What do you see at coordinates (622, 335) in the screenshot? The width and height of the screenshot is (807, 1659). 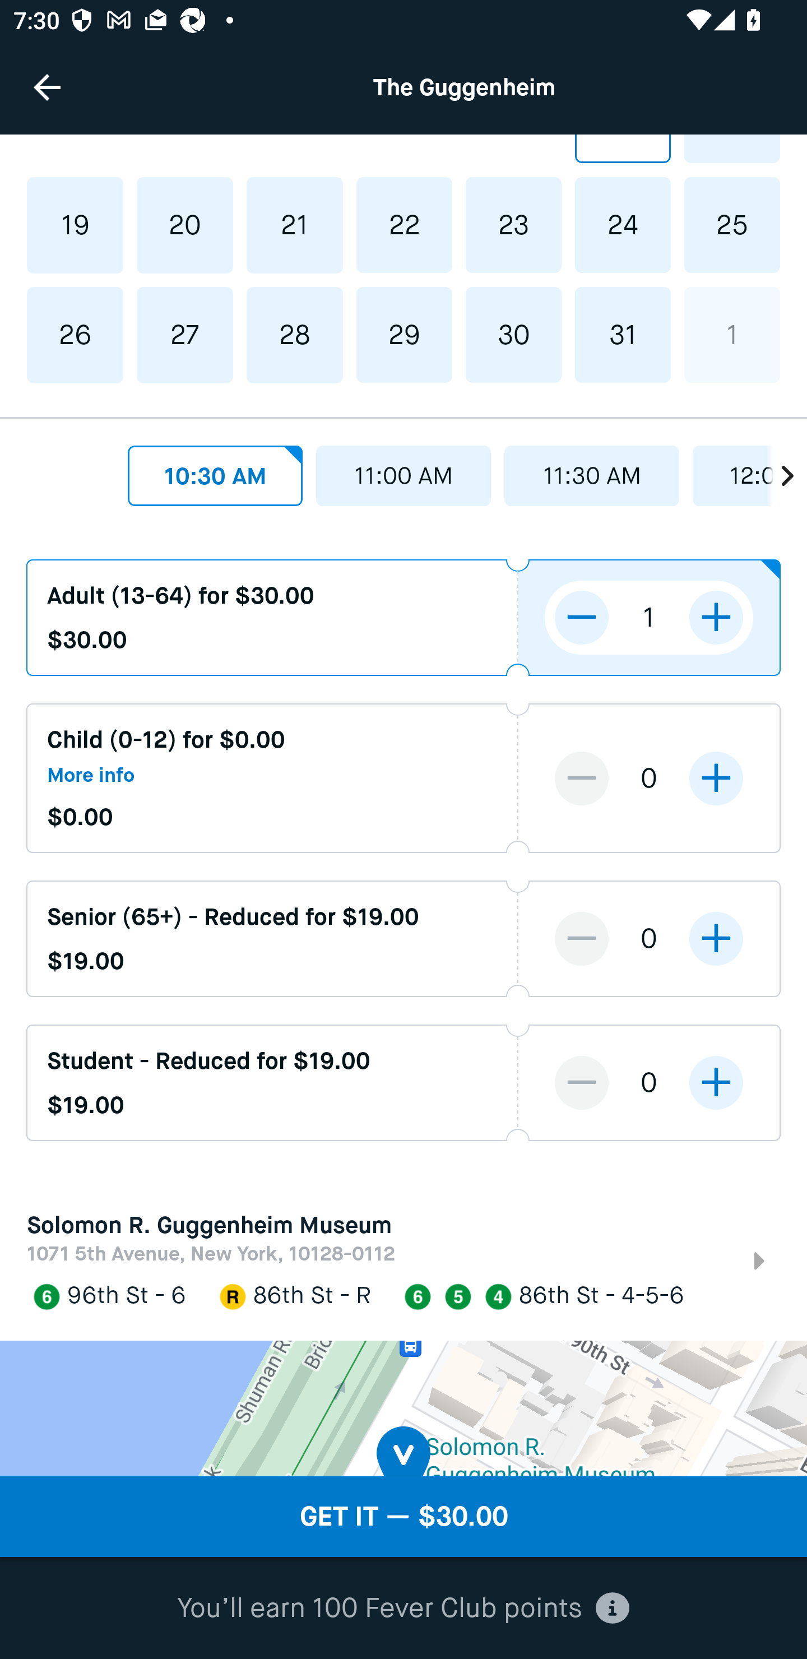 I see `31` at bounding box center [622, 335].